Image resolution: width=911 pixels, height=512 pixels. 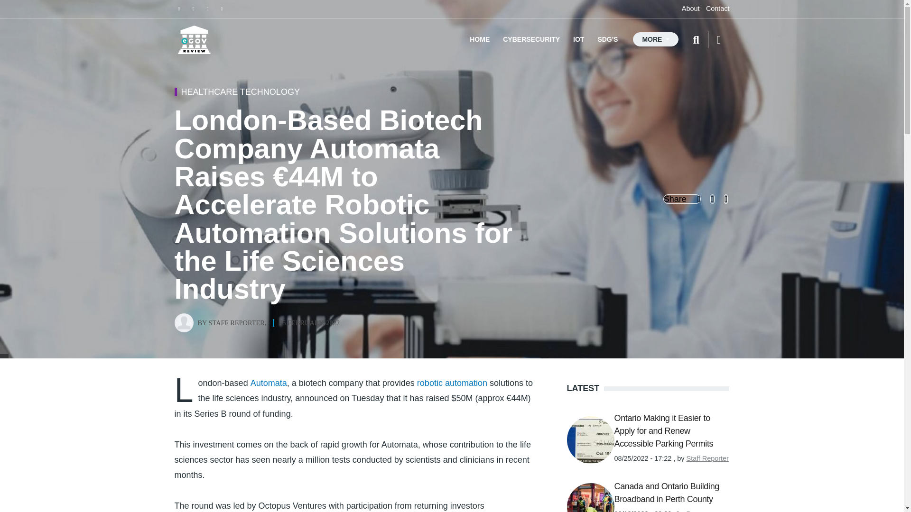 I want to click on MORE, so click(x=656, y=39).